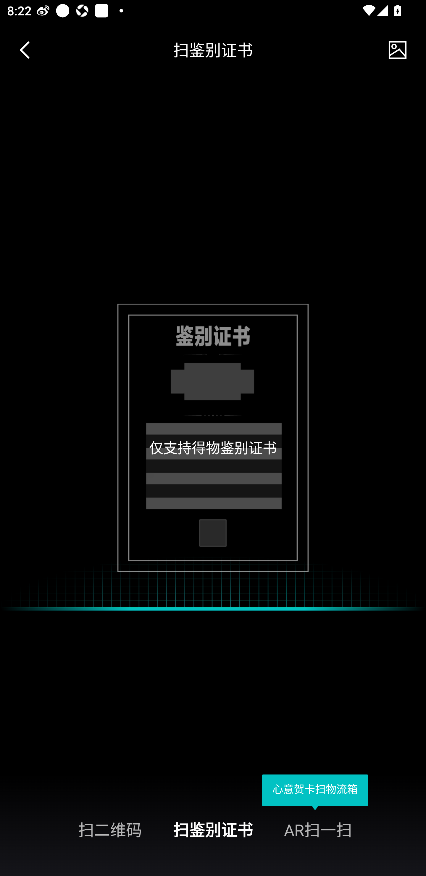  What do you see at coordinates (397, 50) in the screenshot?
I see `` at bounding box center [397, 50].